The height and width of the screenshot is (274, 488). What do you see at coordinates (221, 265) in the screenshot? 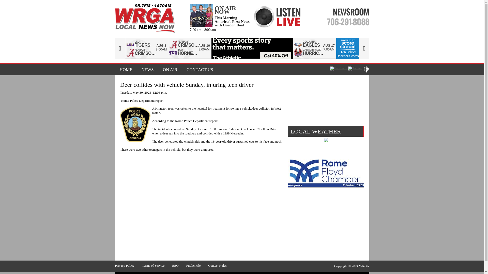
I see `Contest Rules` at bounding box center [221, 265].